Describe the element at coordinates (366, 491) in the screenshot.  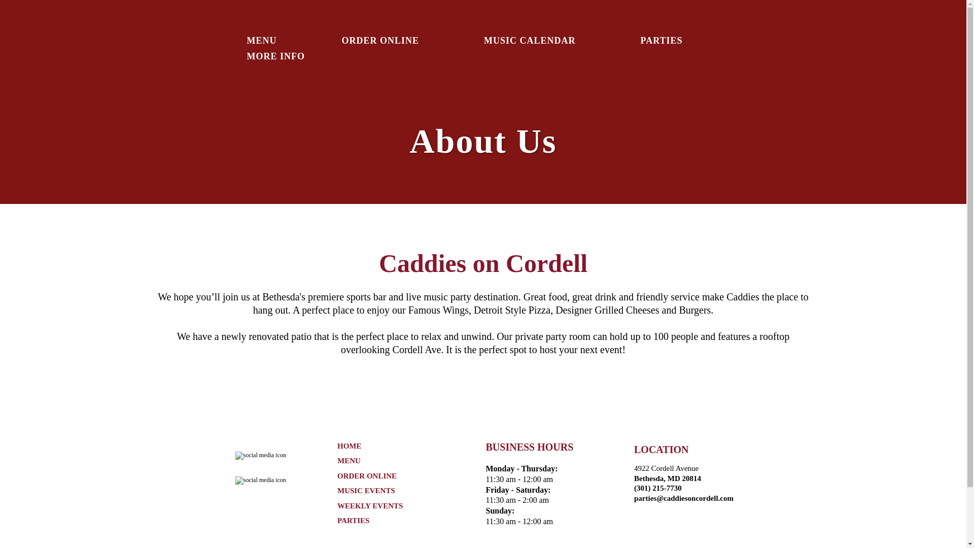
I see `MUSIC EVENTS` at that location.